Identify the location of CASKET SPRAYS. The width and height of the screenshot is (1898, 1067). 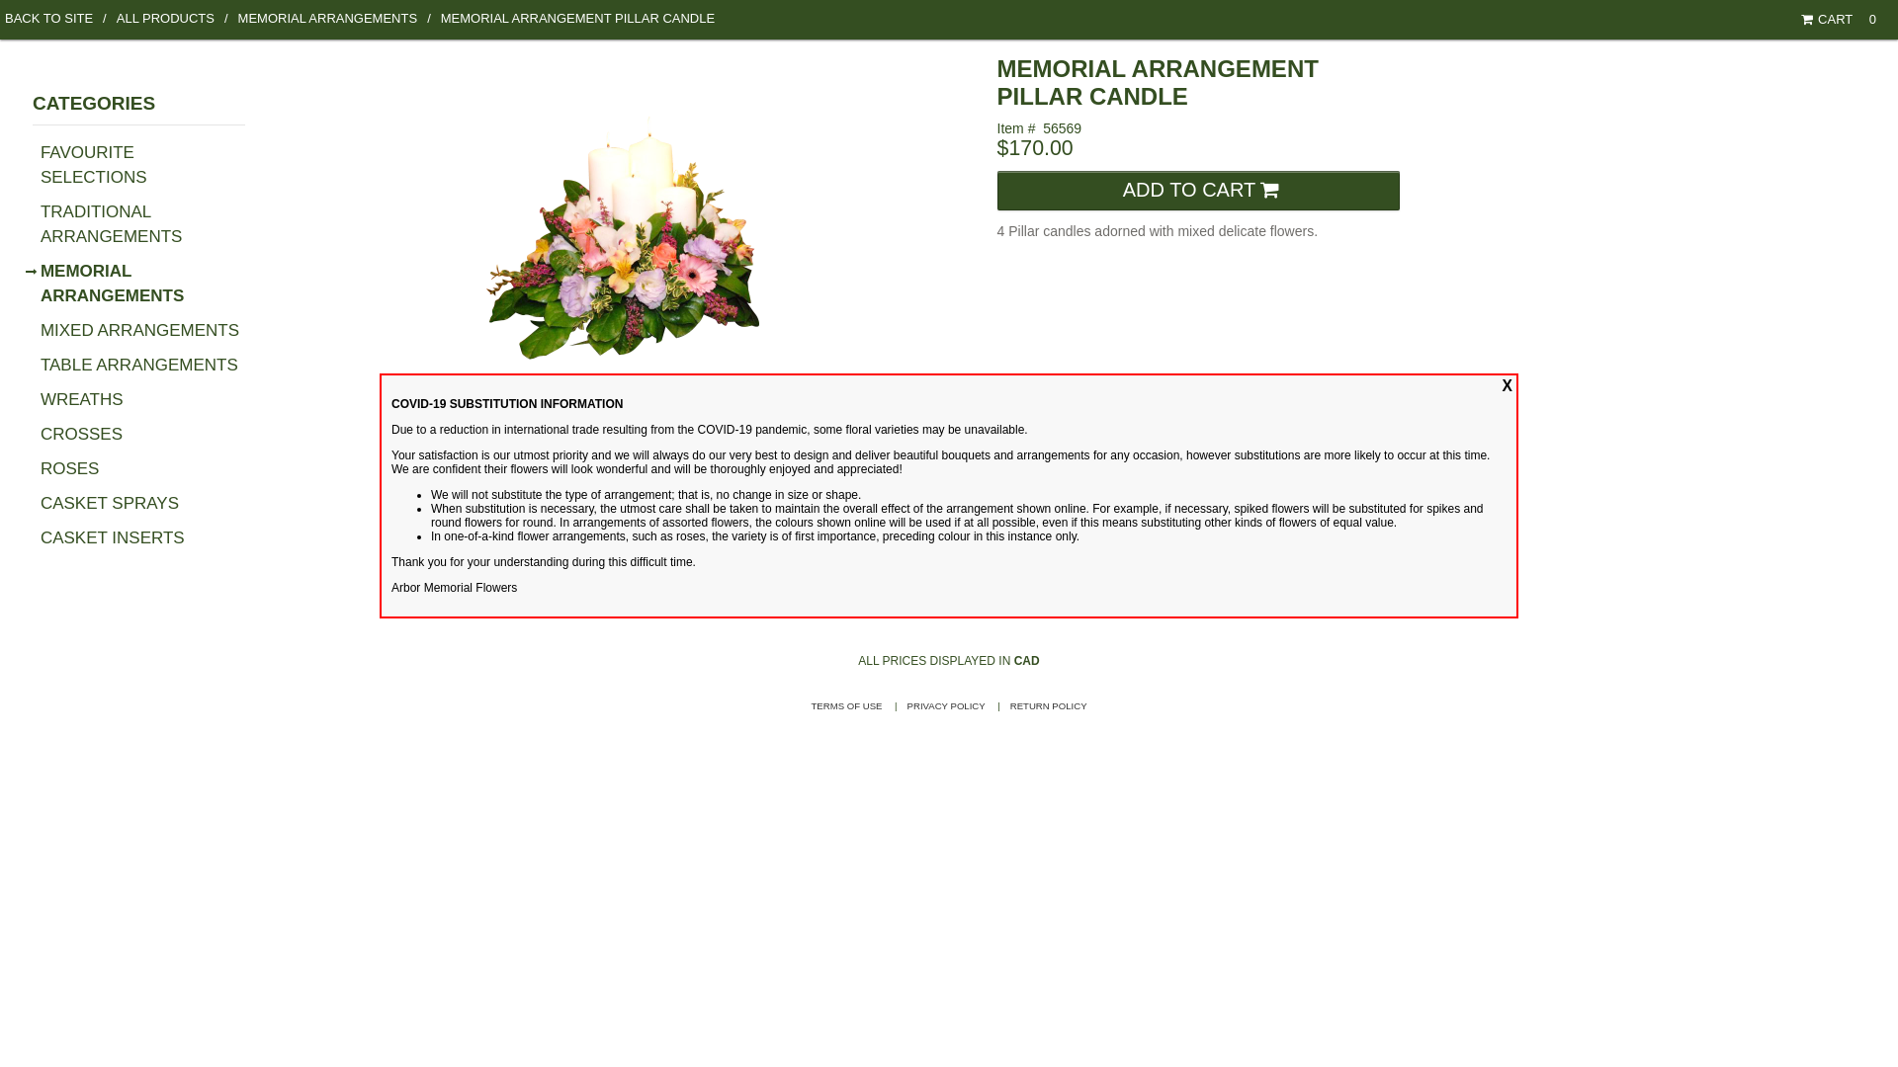
(110, 504).